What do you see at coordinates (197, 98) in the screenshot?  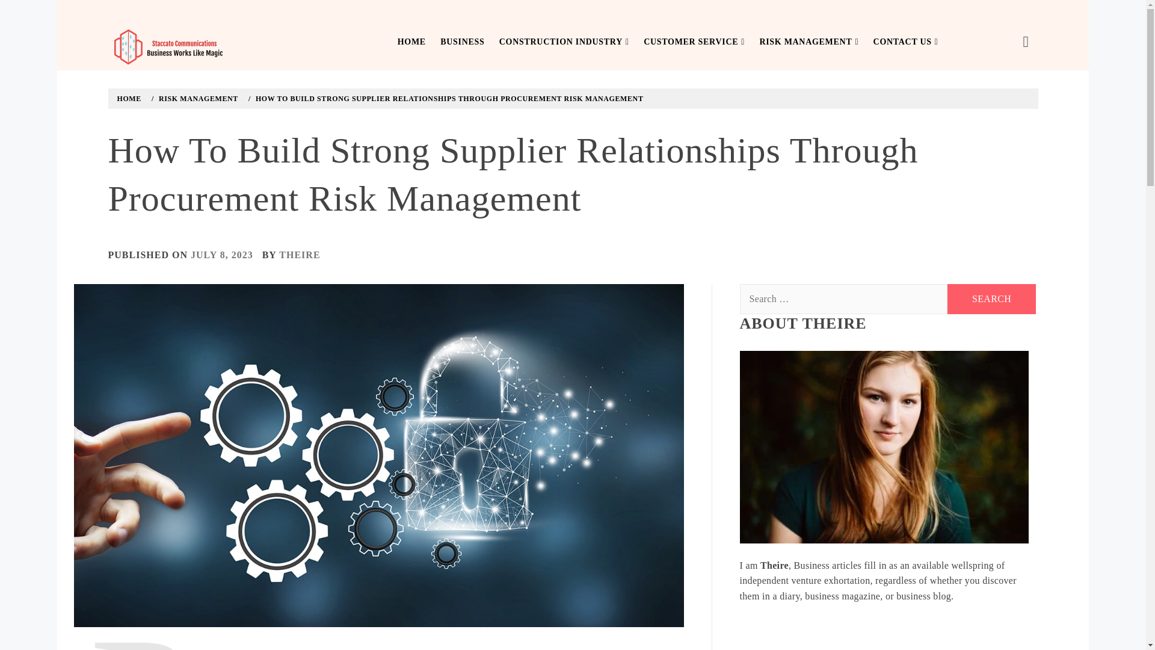 I see `RISK MANAGEMENT` at bounding box center [197, 98].